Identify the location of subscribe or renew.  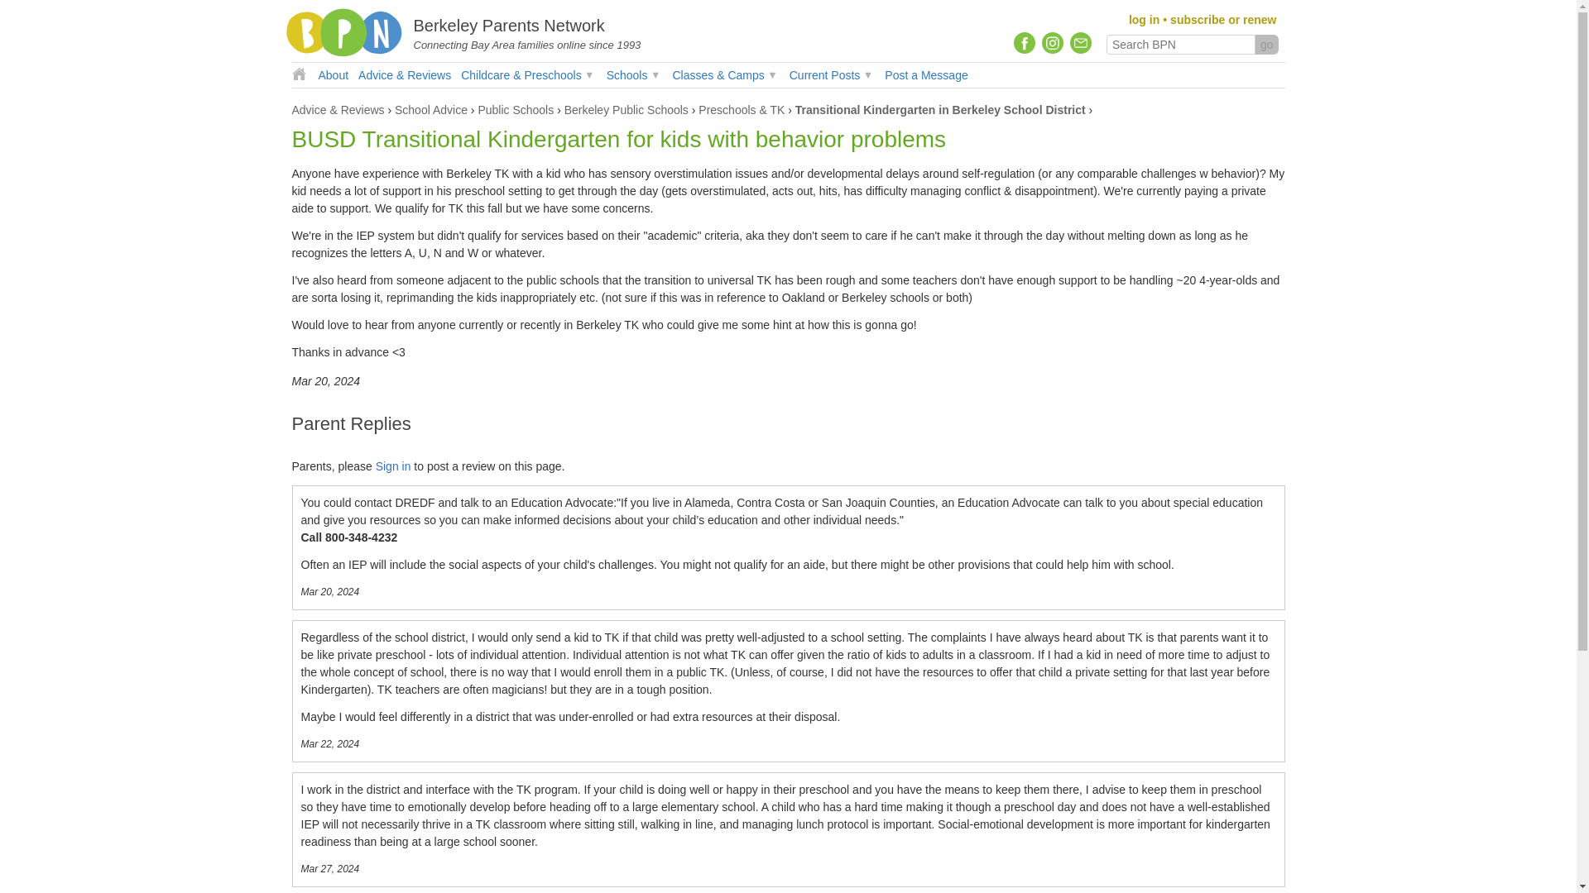
(1222, 20).